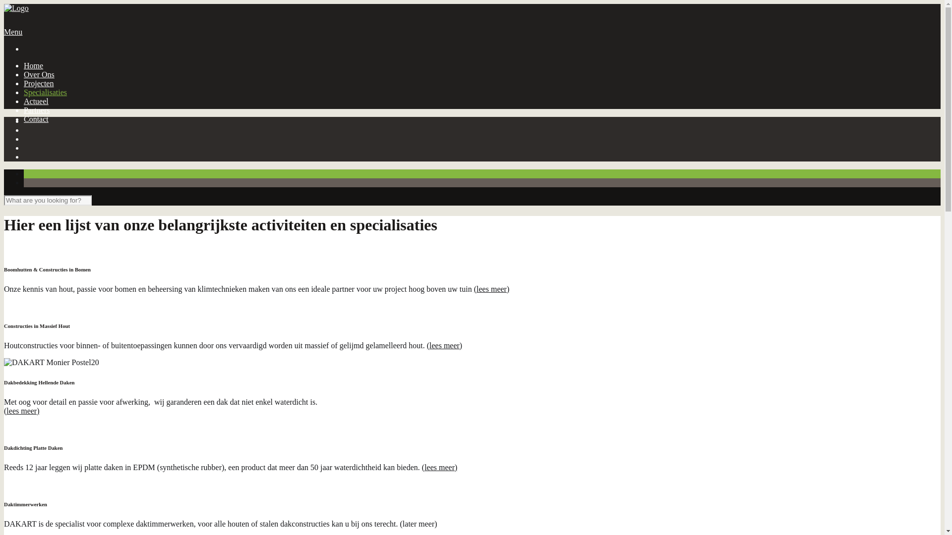 The height and width of the screenshot is (535, 952). What do you see at coordinates (36, 119) in the screenshot?
I see `Contact` at bounding box center [36, 119].